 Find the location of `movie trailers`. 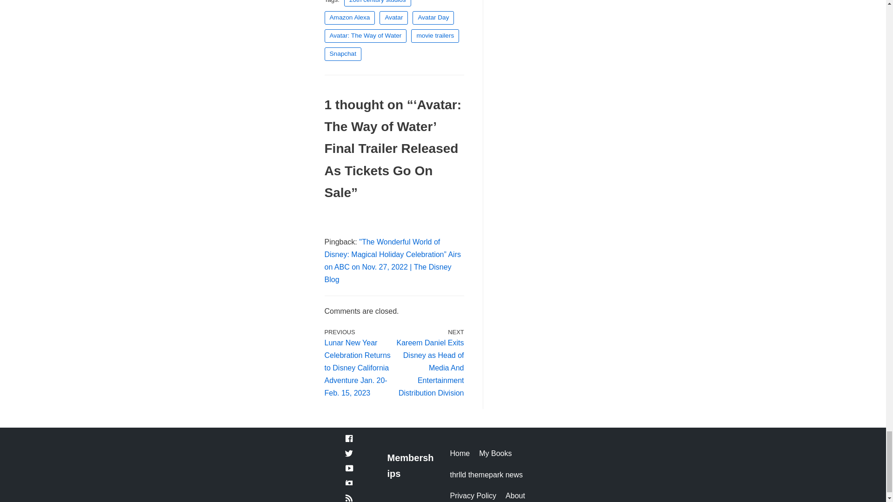

movie trailers is located at coordinates (434, 35).